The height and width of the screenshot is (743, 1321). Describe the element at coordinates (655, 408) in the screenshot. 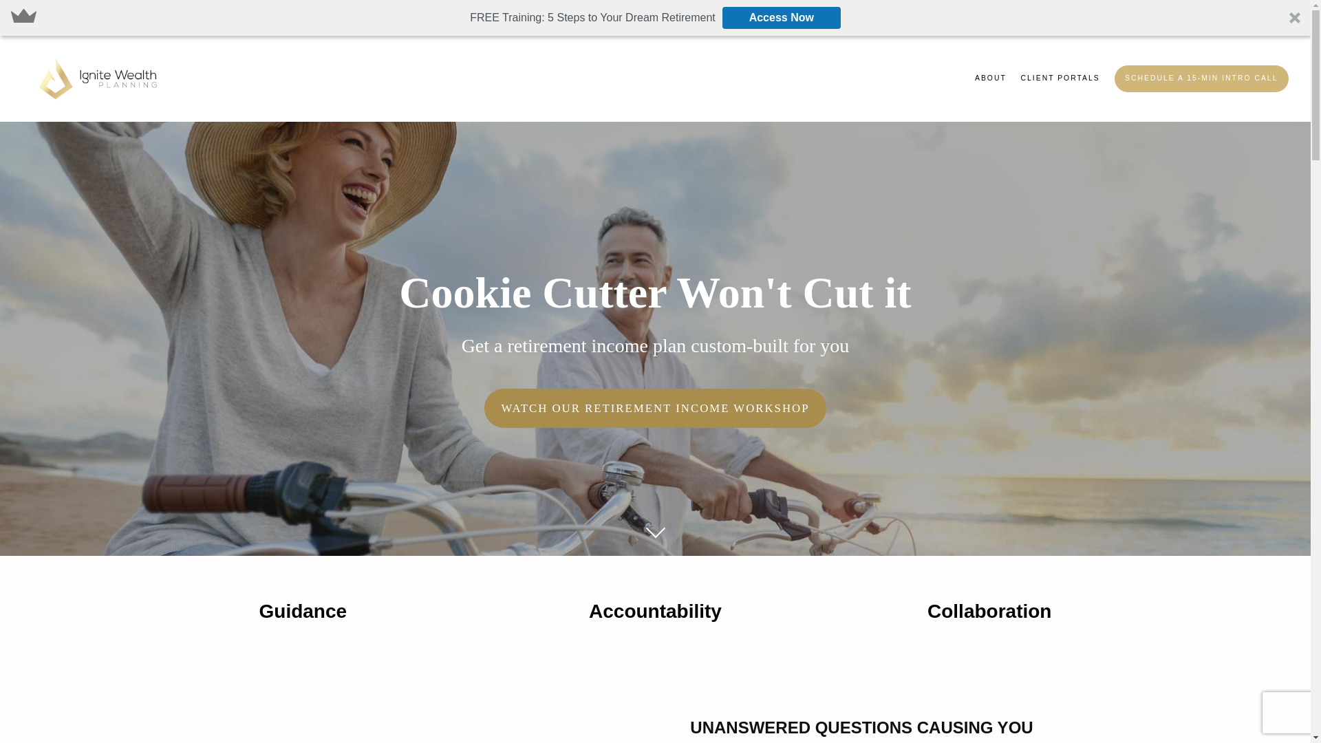

I see `WATCH OUR RETIREMENT INCOME WORKSHOP` at that location.